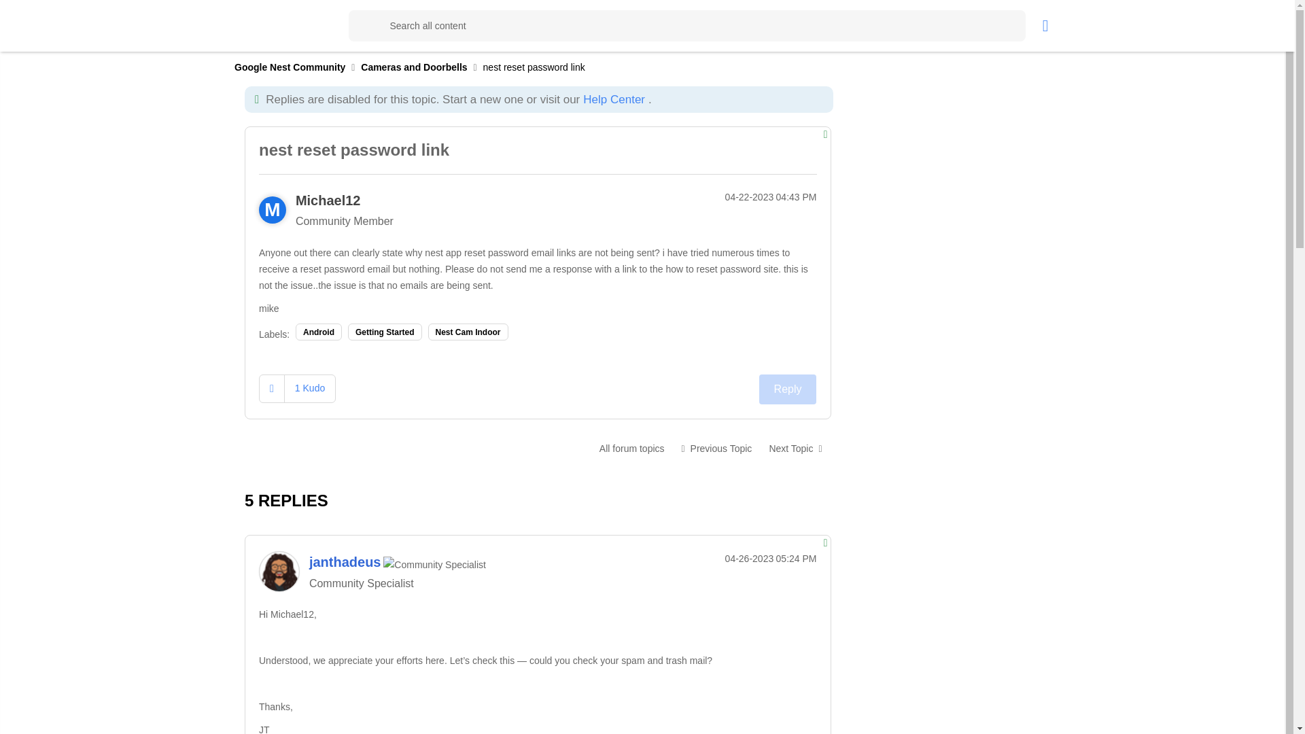 The image size is (1305, 734). Describe the element at coordinates (310, 387) in the screenshot. I see `Click here to see who gave kudos to this post.` at that location.